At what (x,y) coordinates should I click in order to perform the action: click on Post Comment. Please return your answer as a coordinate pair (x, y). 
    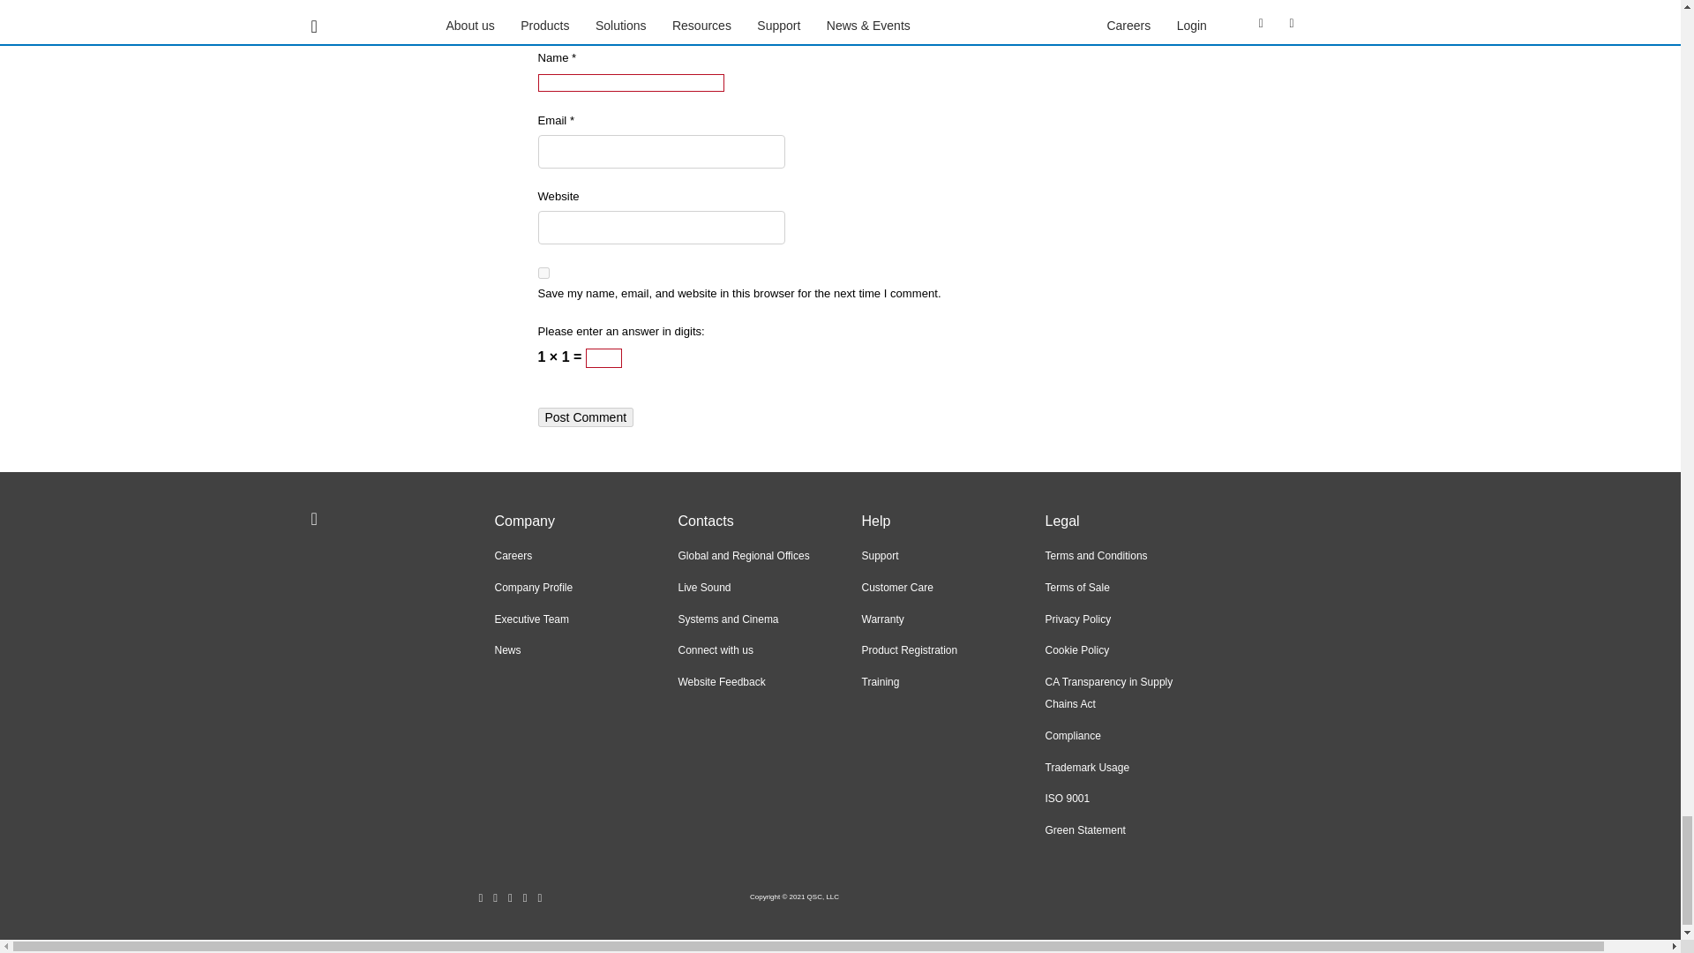
    Looking at the image, I should click on (586, 416).